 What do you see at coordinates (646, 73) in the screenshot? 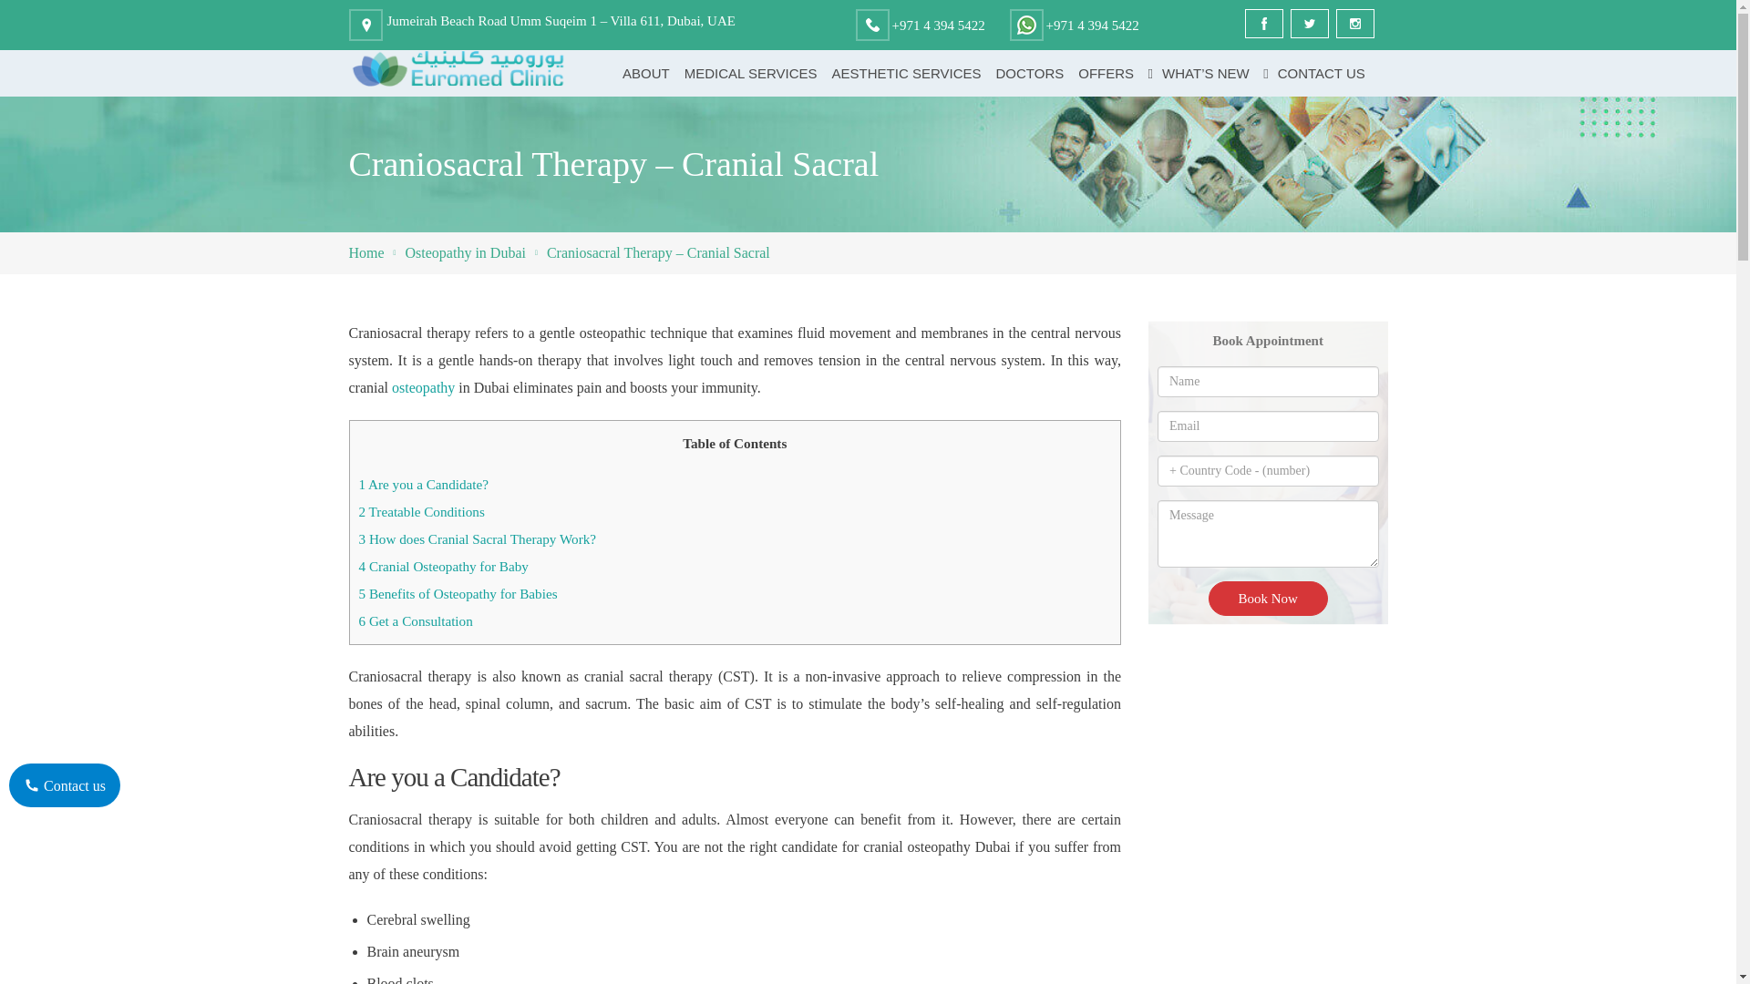
I see `About Euromed Clinic` at bounding box center [646, 73].